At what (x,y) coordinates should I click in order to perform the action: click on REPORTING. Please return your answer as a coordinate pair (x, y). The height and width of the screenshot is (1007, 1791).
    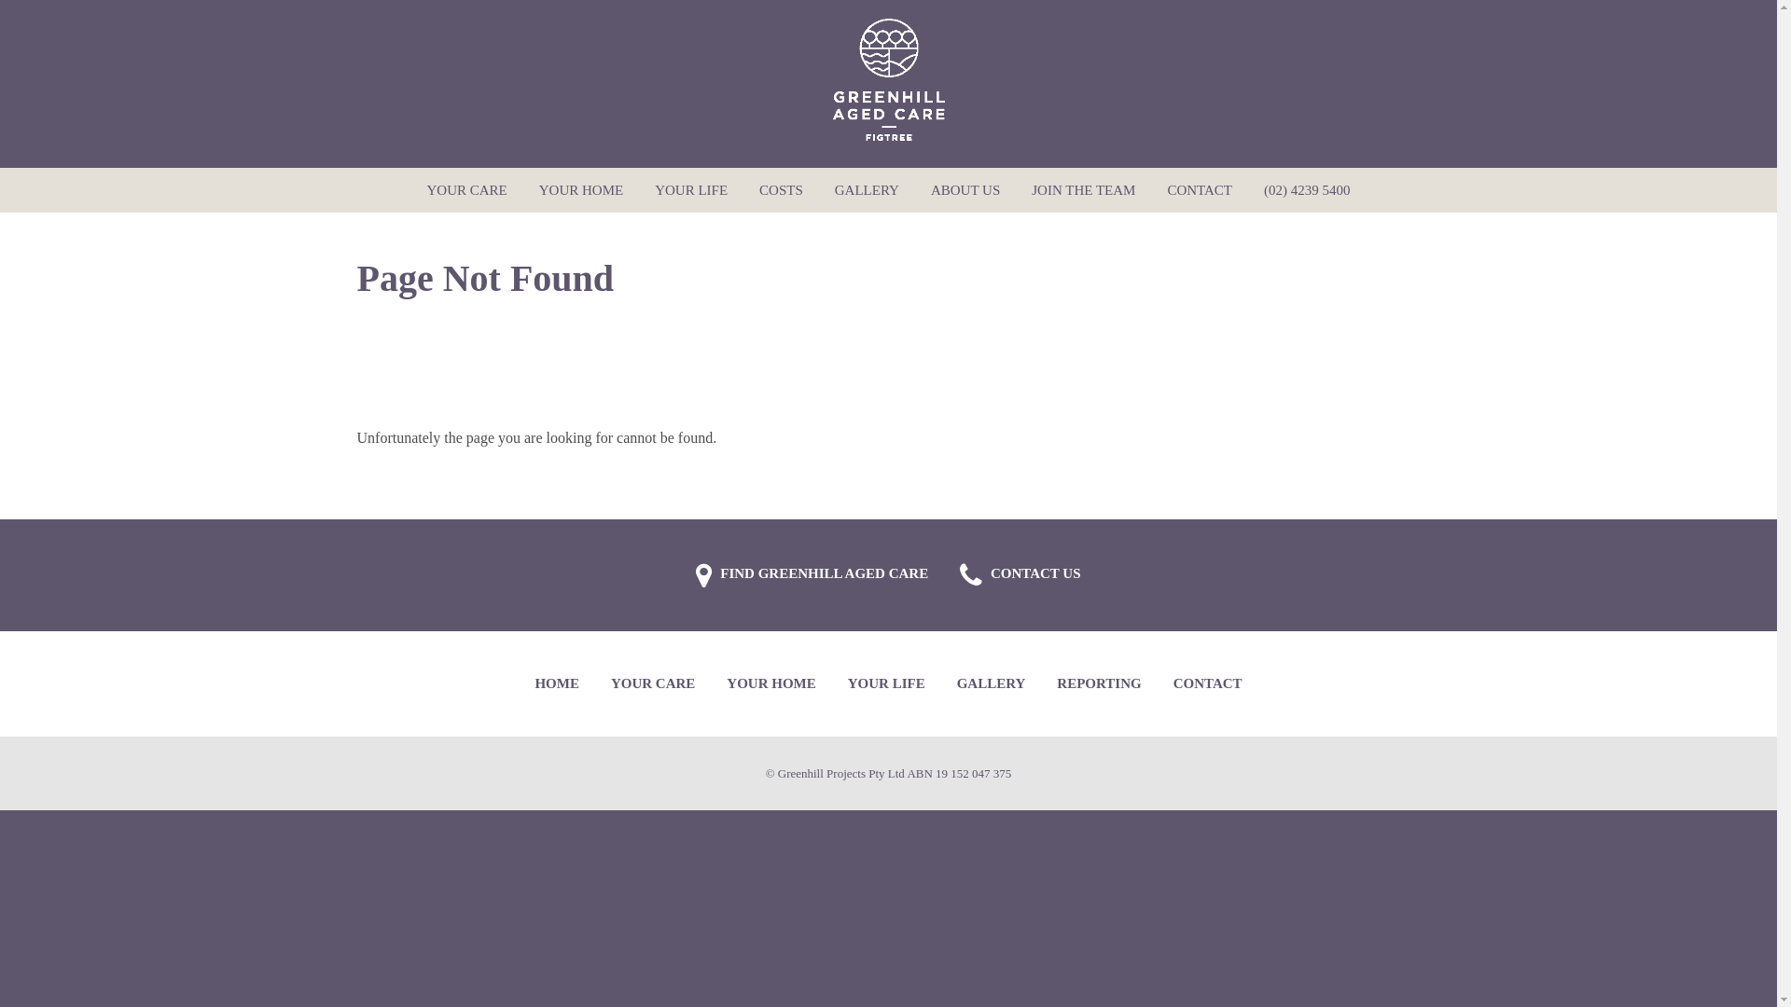
    Looking at the image, I should click on (1099, 684).